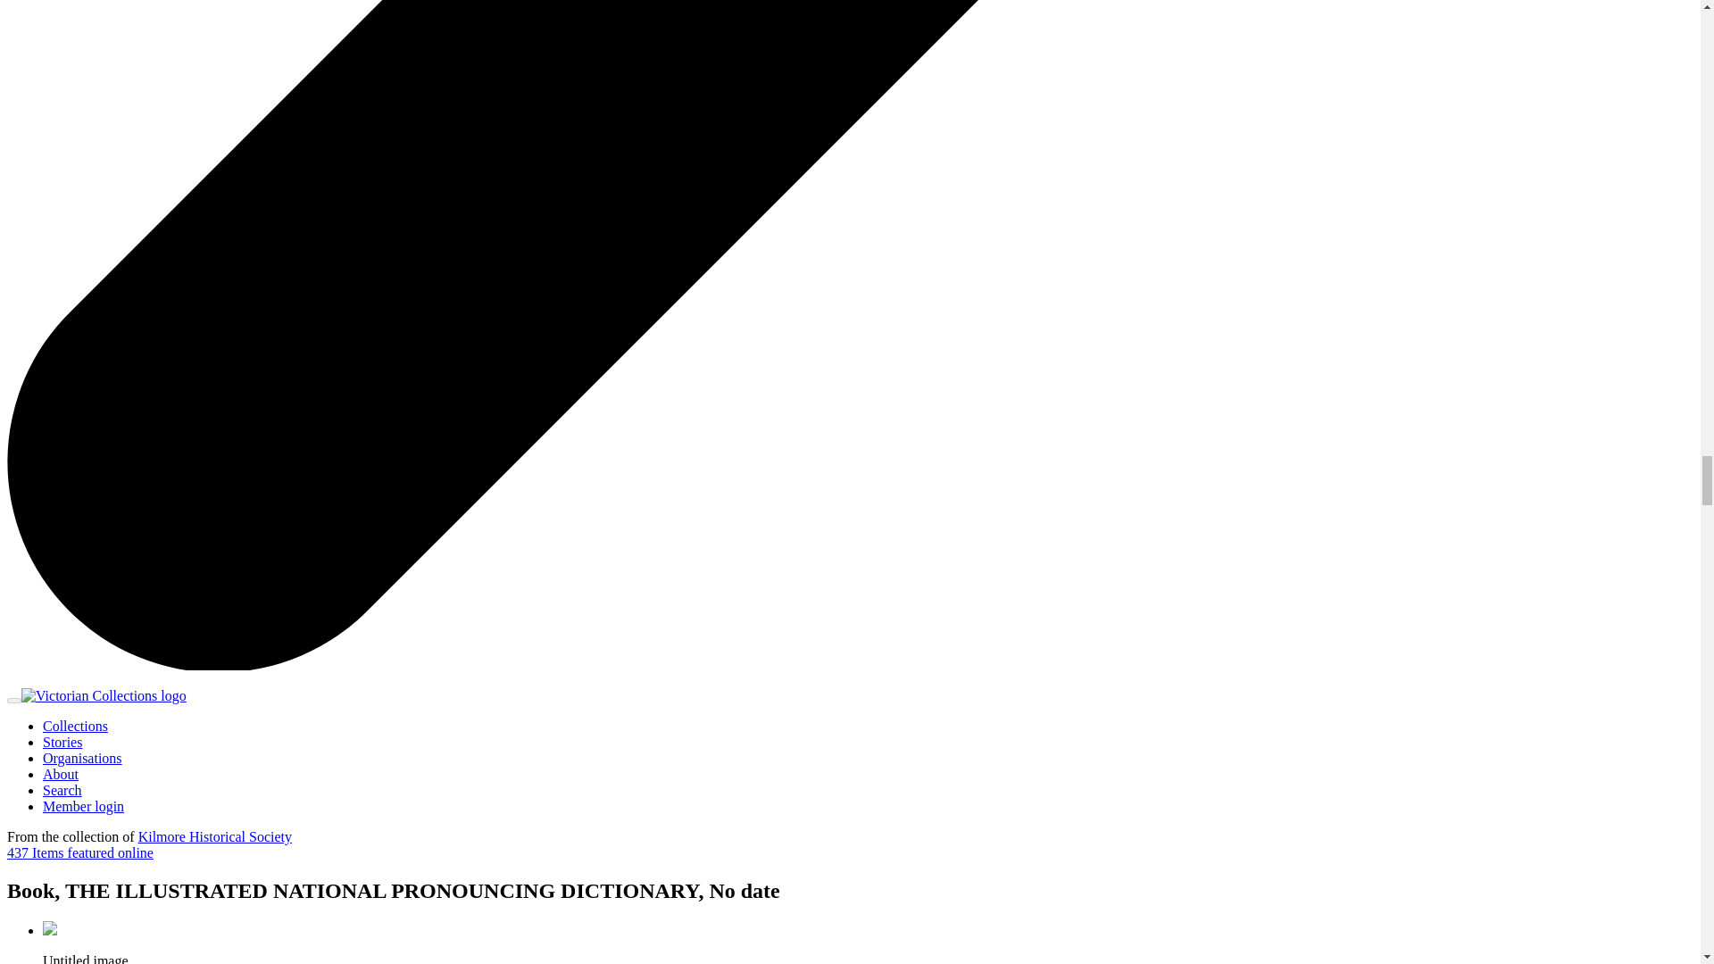 Image resolution: width=1714 pixels, height=964 pixels. I want to click on 437 Items featured online, so click(80, 853).